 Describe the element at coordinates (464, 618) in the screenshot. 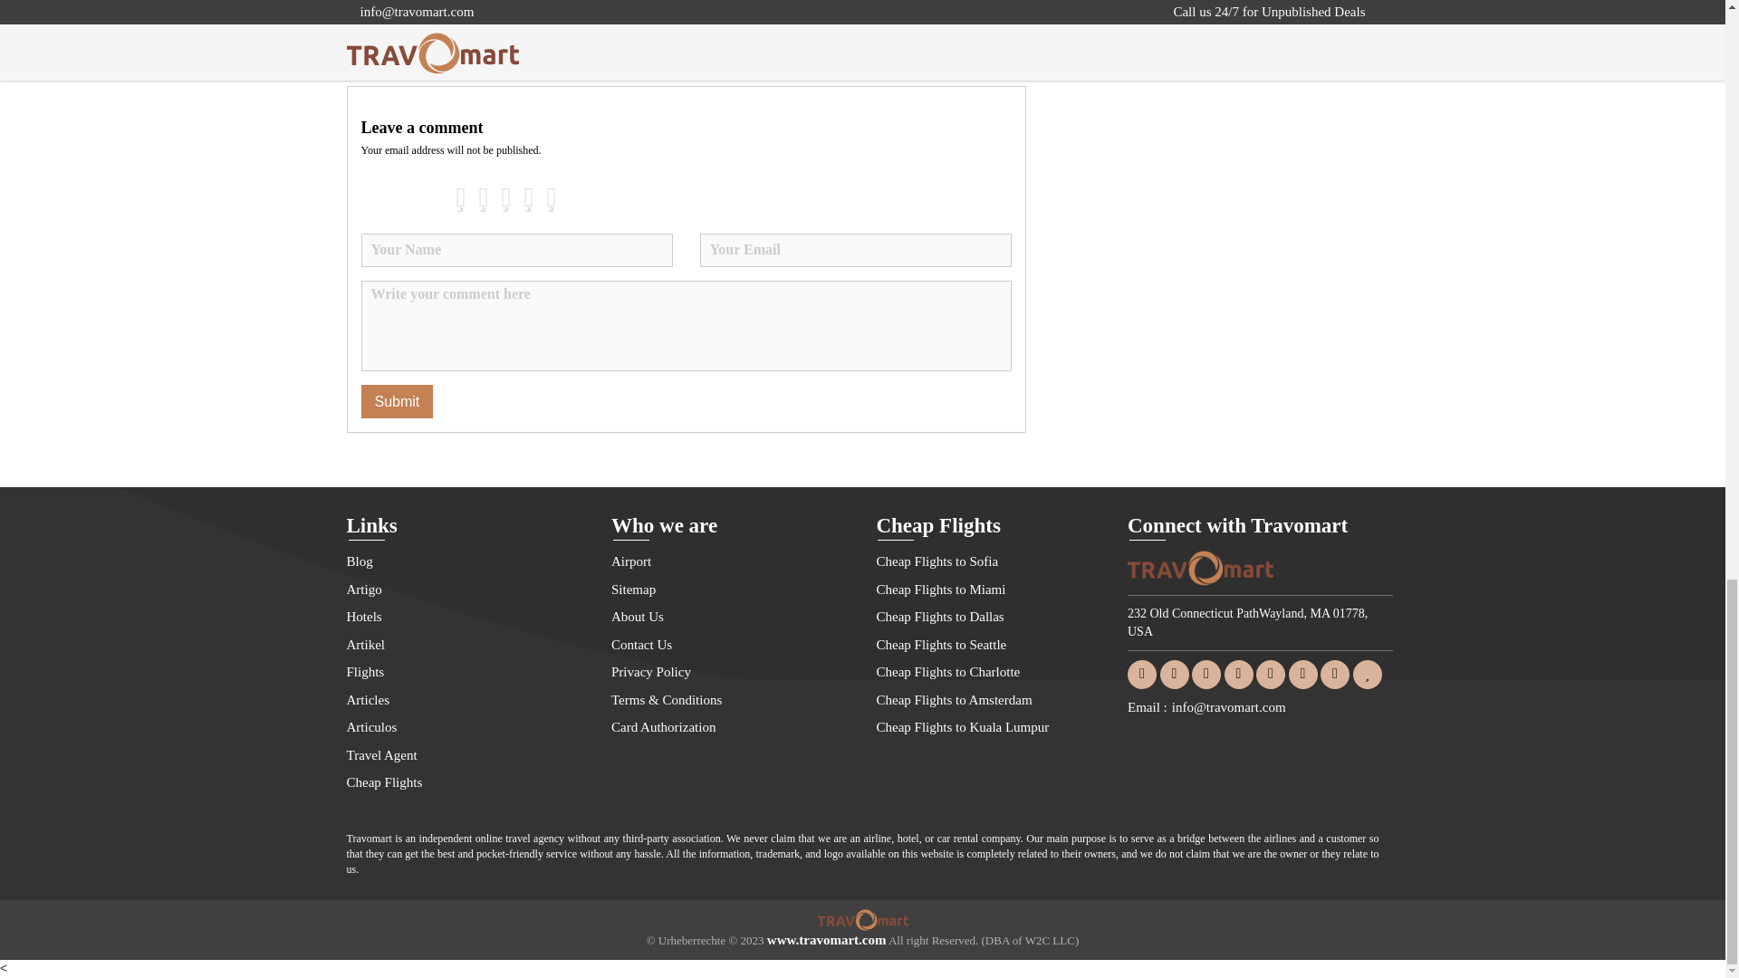

I see `Hotels` at that location.